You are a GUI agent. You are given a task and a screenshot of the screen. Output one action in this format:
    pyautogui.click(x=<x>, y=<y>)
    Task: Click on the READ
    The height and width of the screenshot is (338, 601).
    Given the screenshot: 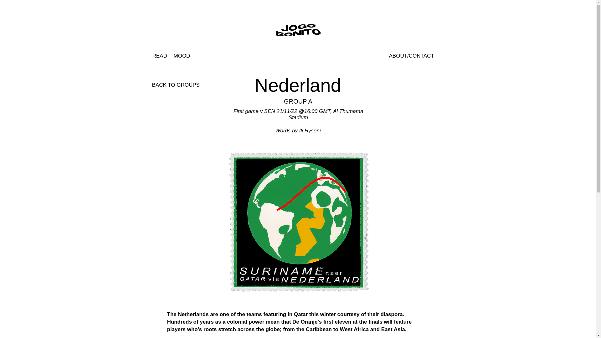 What is the action you would take?
    pyautogui.click(x=159, y=56)
    